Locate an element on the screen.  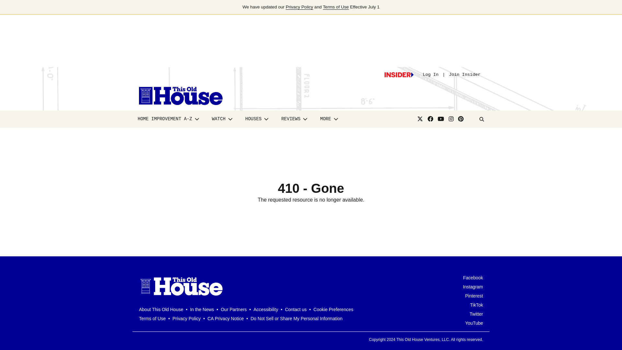
Log In is located at coordinates (431, 75).